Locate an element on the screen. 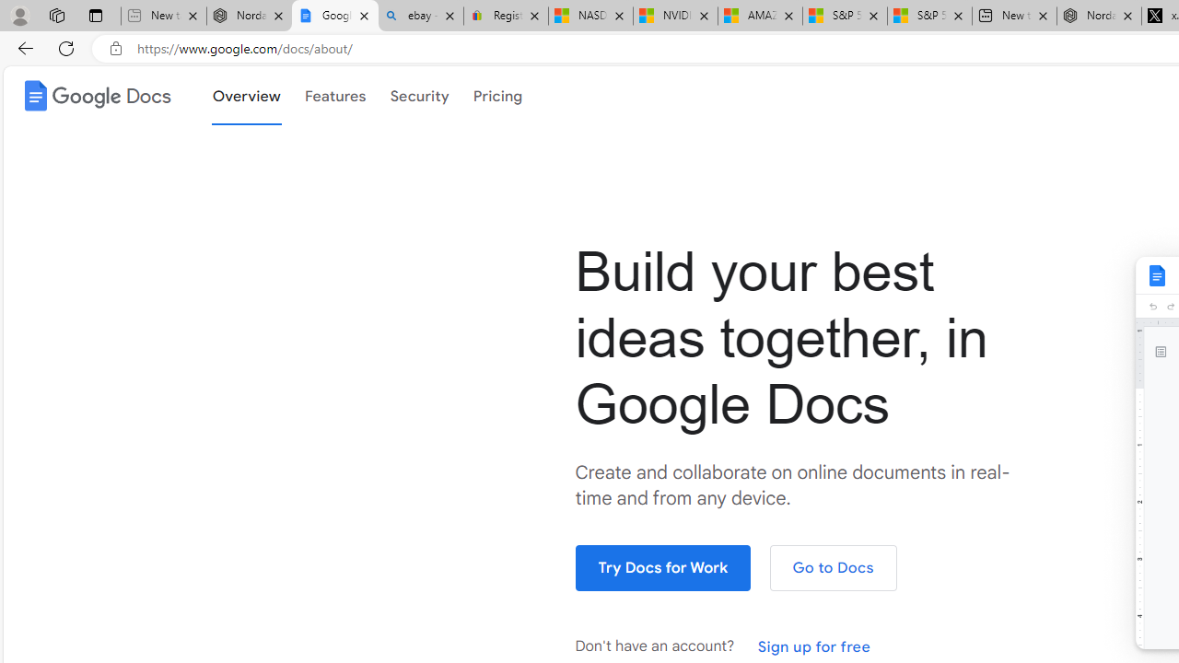 The image size is (1179, 663). Security is located at coordinates (418, 94).